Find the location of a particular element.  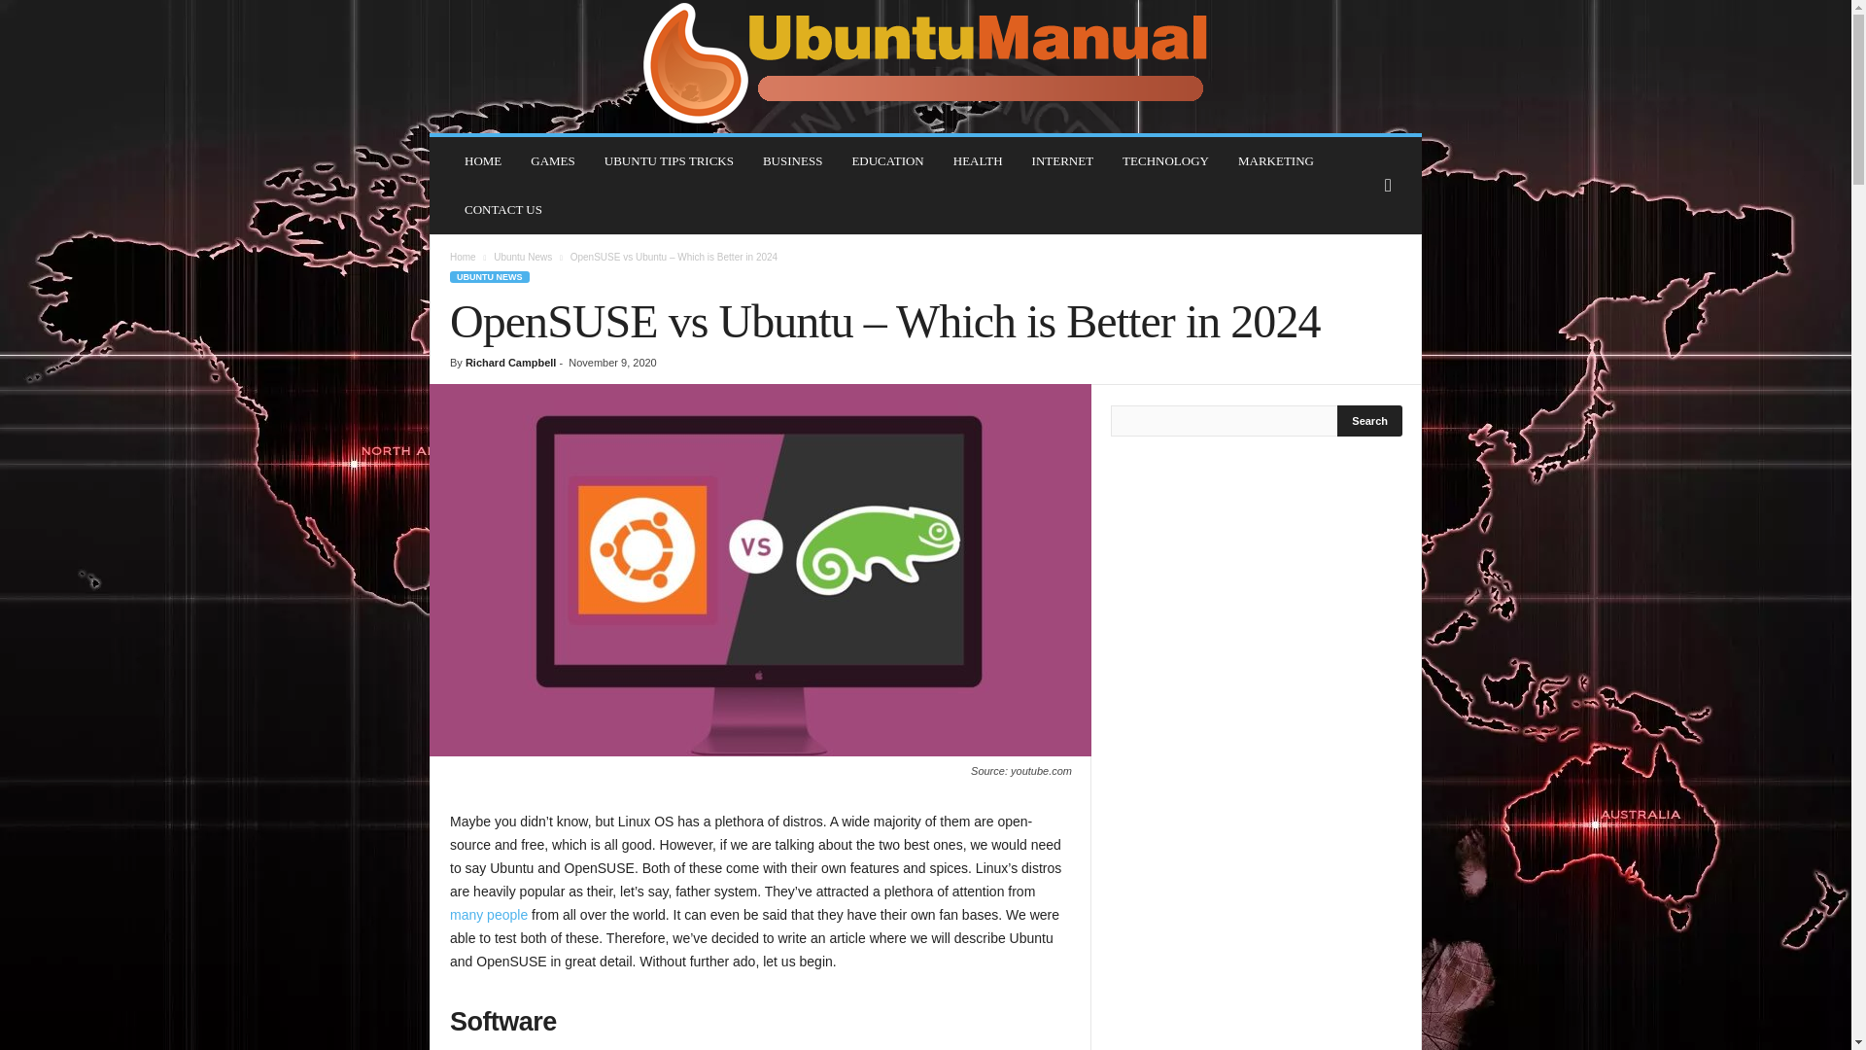

HOME is located at coordinates (482, 161).